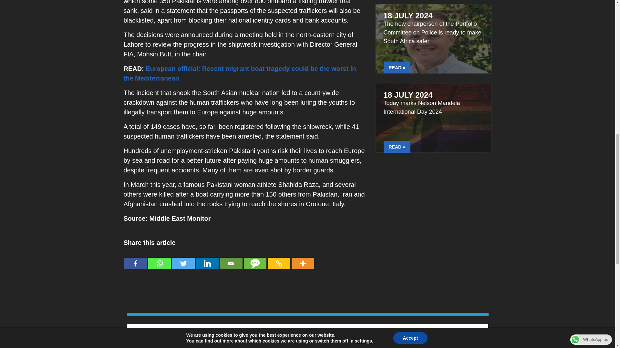 The width and height of the screenshot is (620, 348). Describe the element at coordinates (207, 258) in the screenshot. I see `Linkedin` at that location.